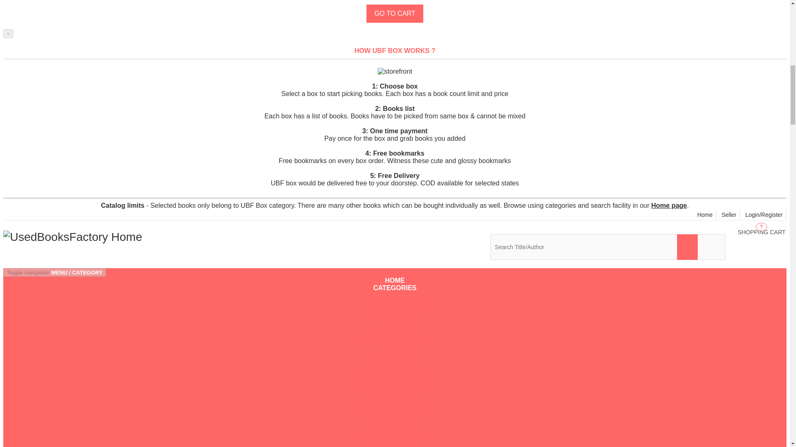  I want to click on Mystery,Thriller,Adventure, so click(395, 385).